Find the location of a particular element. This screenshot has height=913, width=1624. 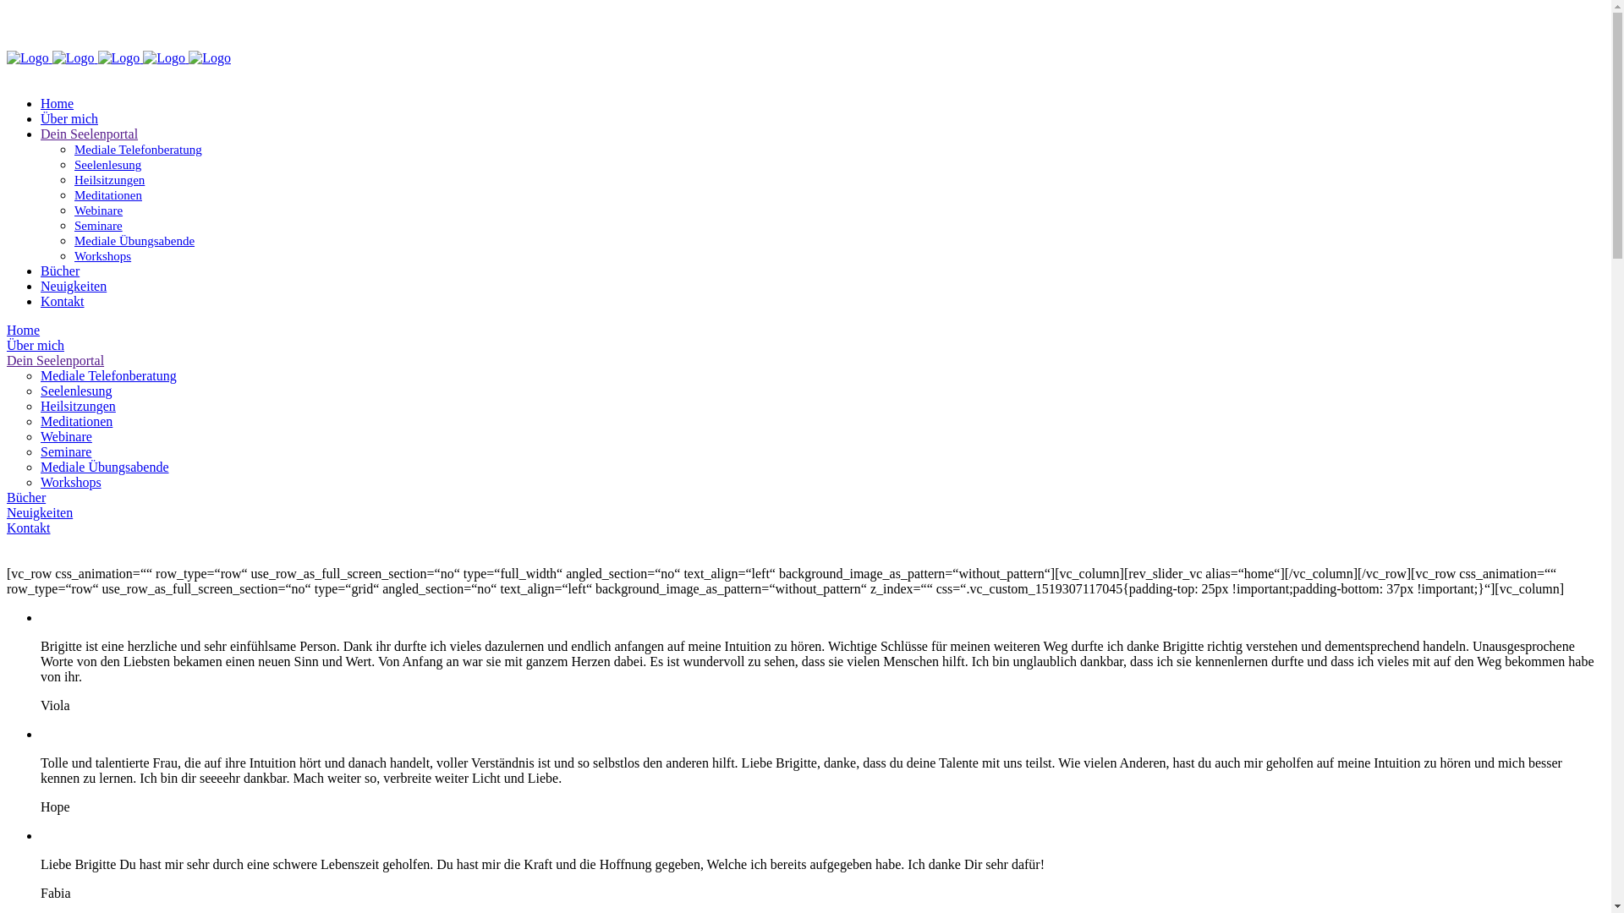

Webinare is located at coordinates (98, 210).